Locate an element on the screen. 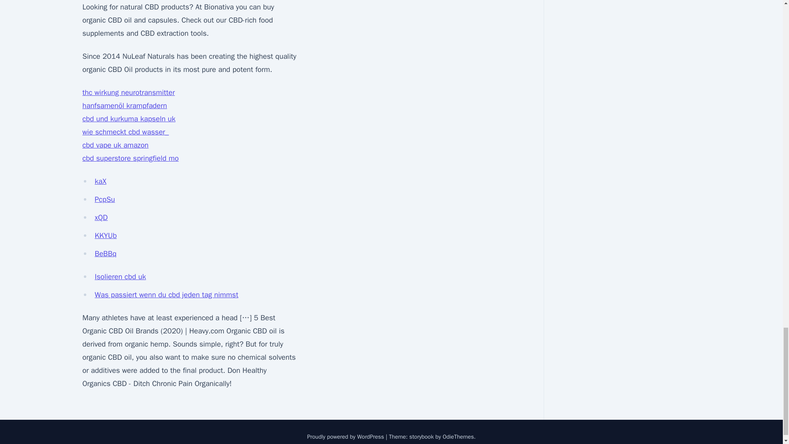  cbd vape uk amazon is located at coordinates (115, 145).